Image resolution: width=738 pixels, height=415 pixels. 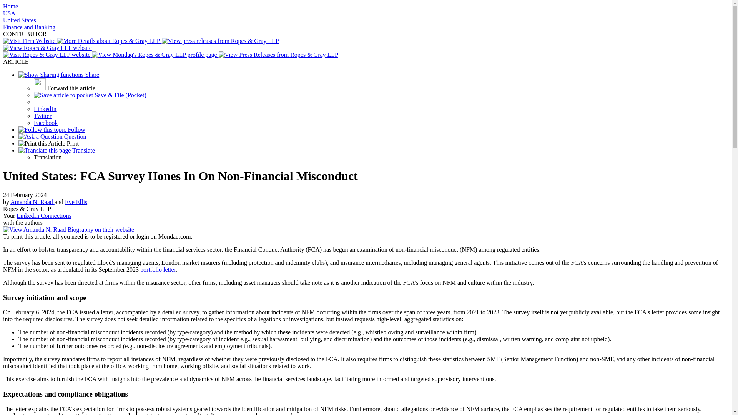 I want to click on View this authors biography on their website, so click(x=76, y=202).